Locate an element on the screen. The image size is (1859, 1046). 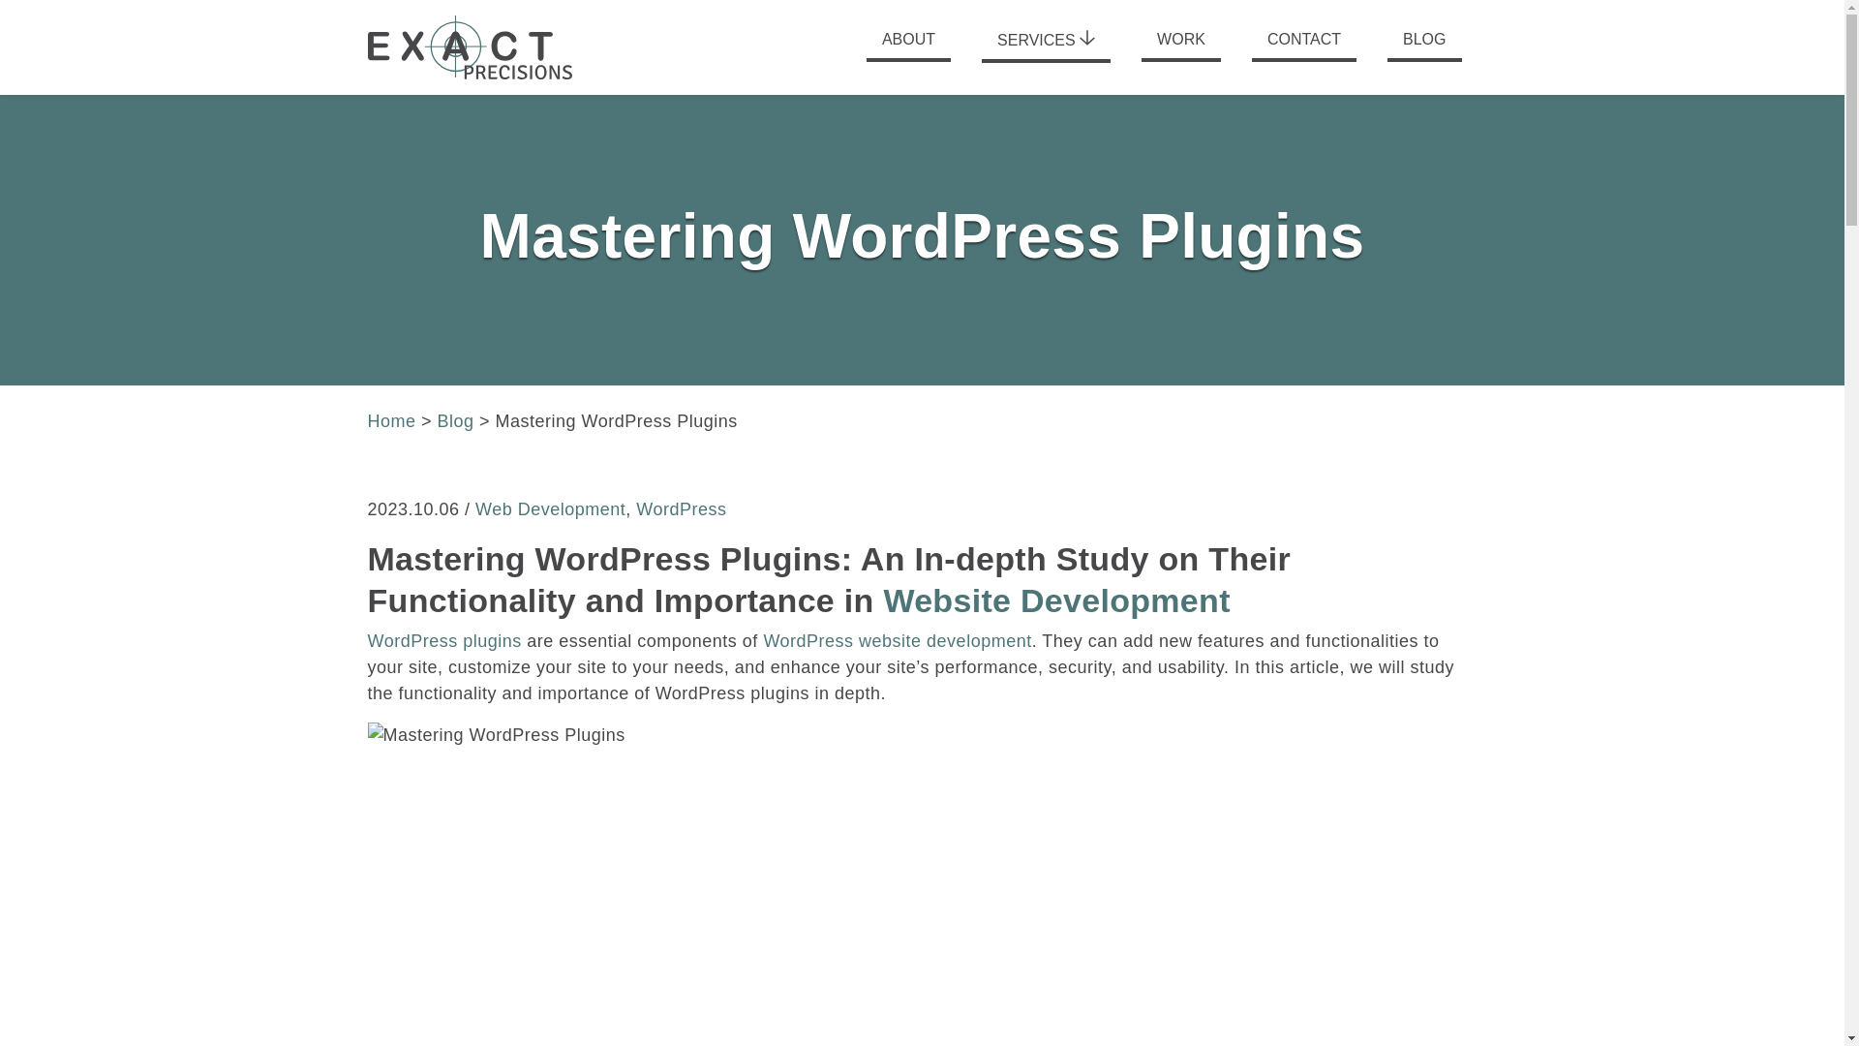
WordPress website development is located at coordinates (897, 641).